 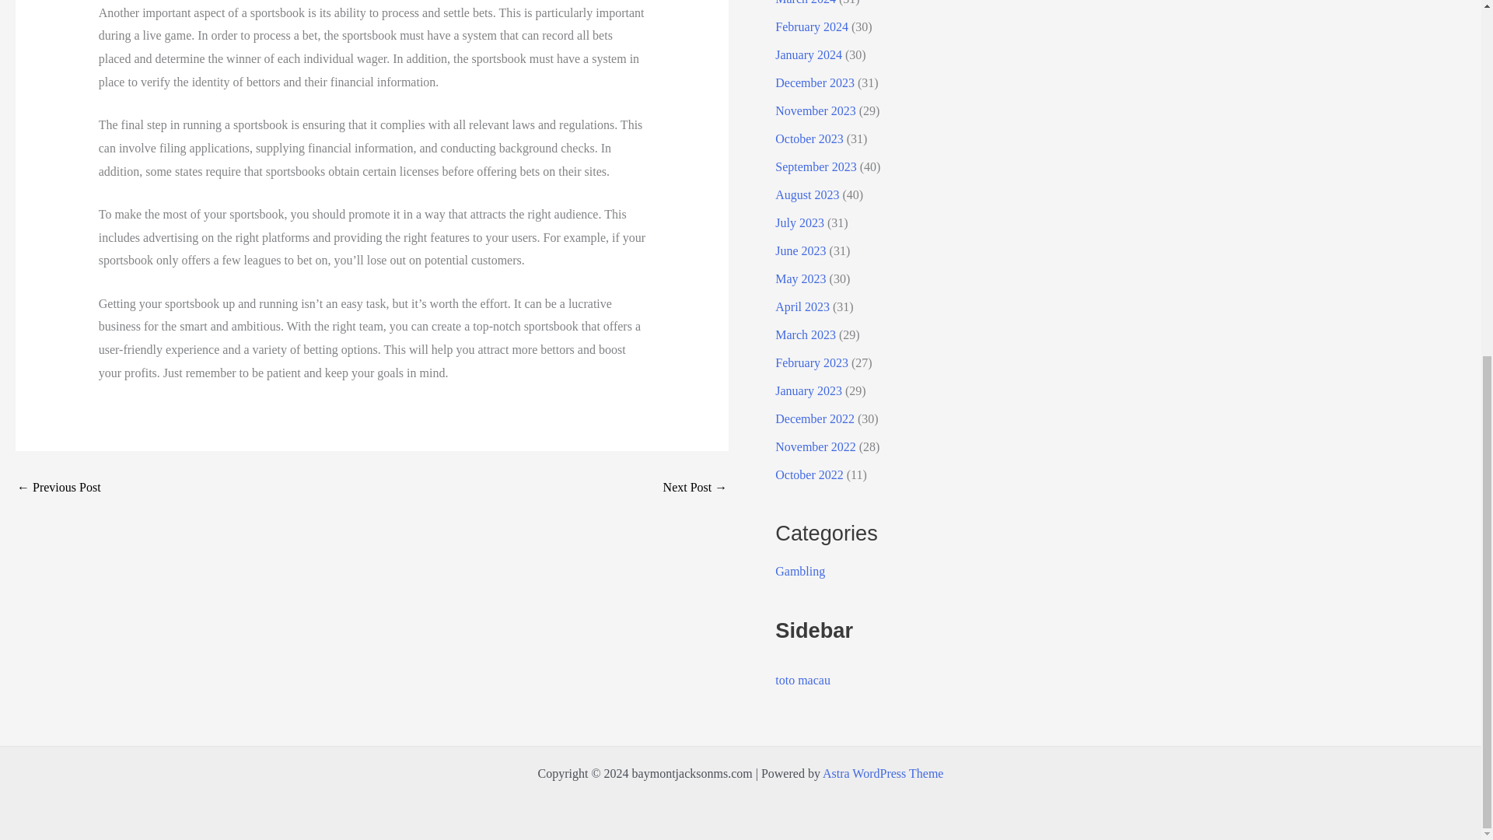 I want to click on August 2023, so click(x=807, y=194).